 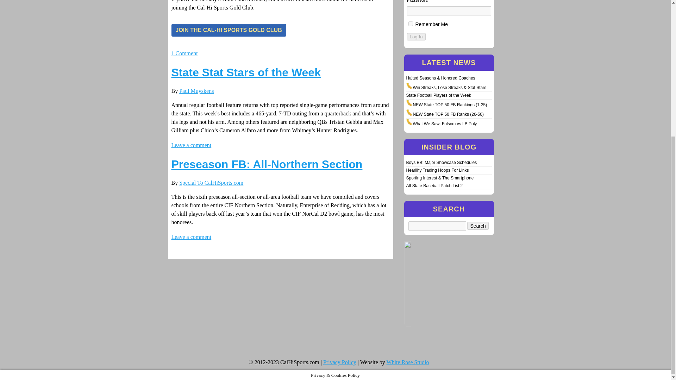 What do you see at coordinates (267, 164) in the screenshot?
I see `Permalink to Preseason FB: All-Northern Section` at bounding box center [267, 164].